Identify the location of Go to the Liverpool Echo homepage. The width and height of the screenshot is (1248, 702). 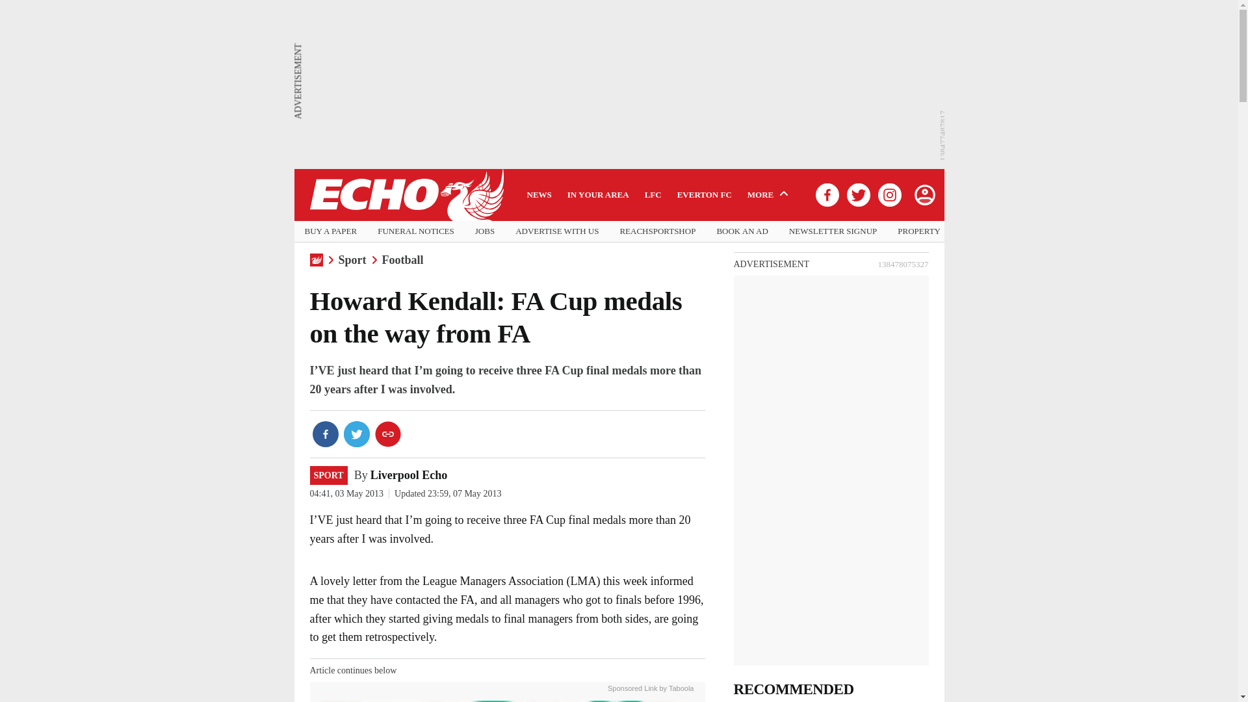
(406, 195).